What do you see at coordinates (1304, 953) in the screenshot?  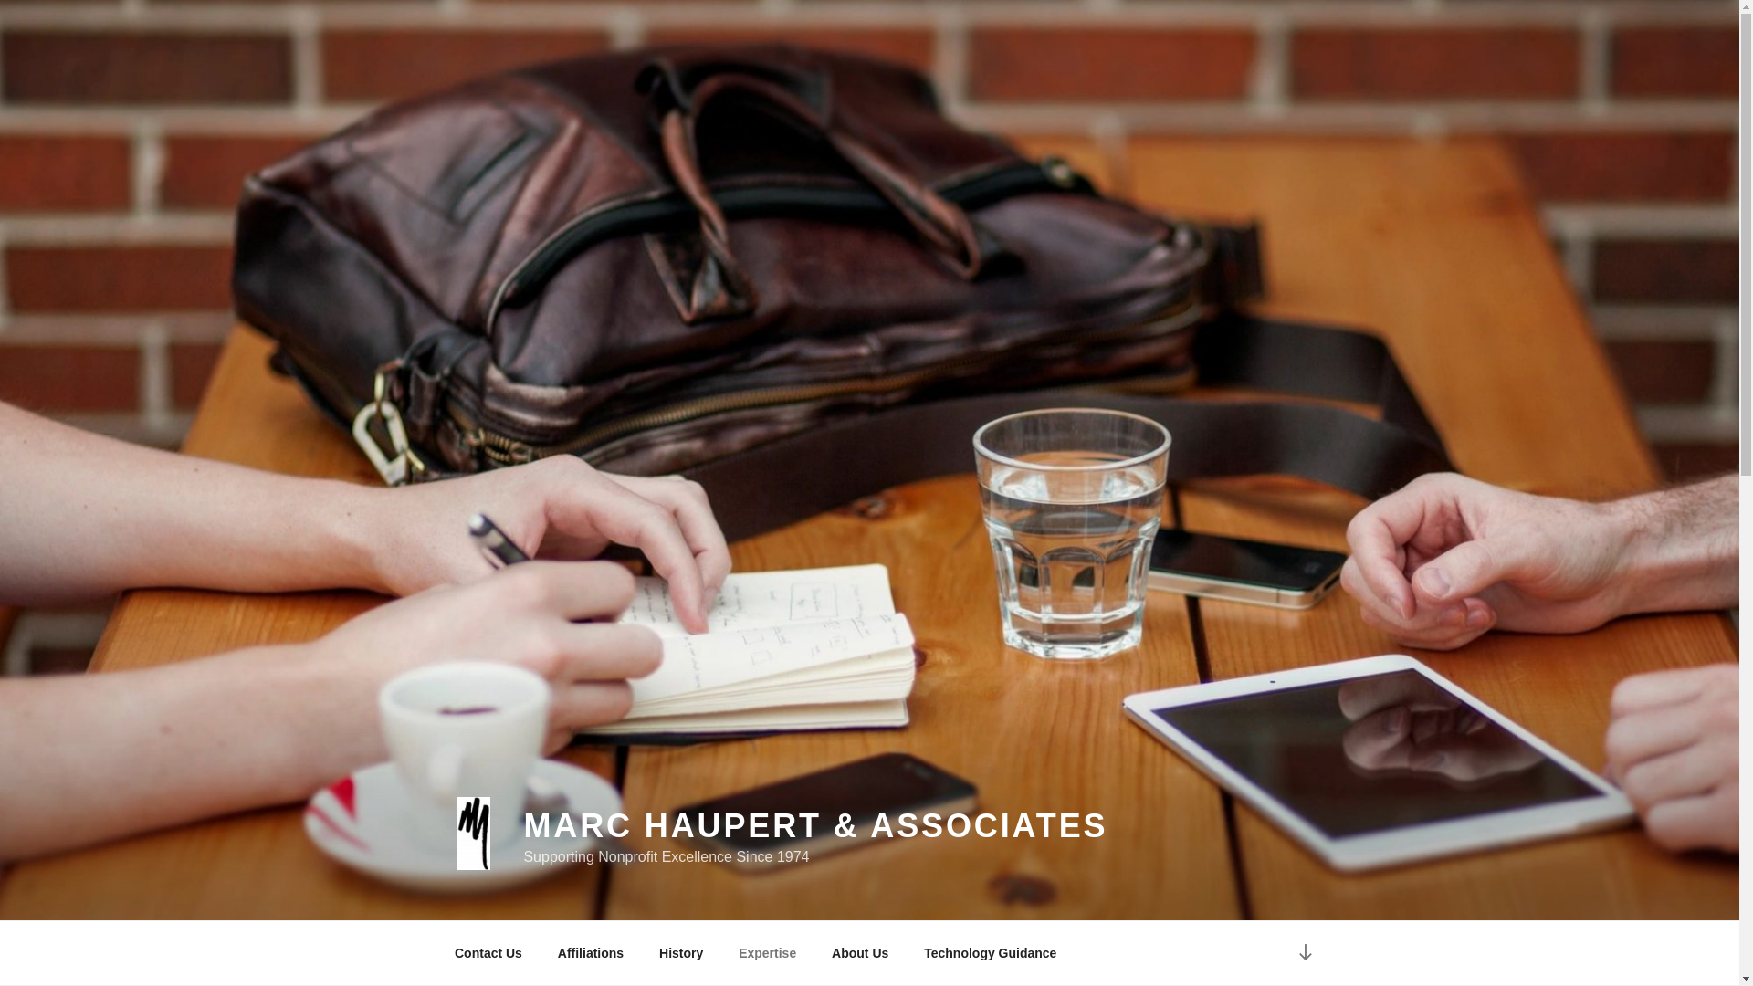 I see `Scroll down to content` at bounding box center [1304, 953].